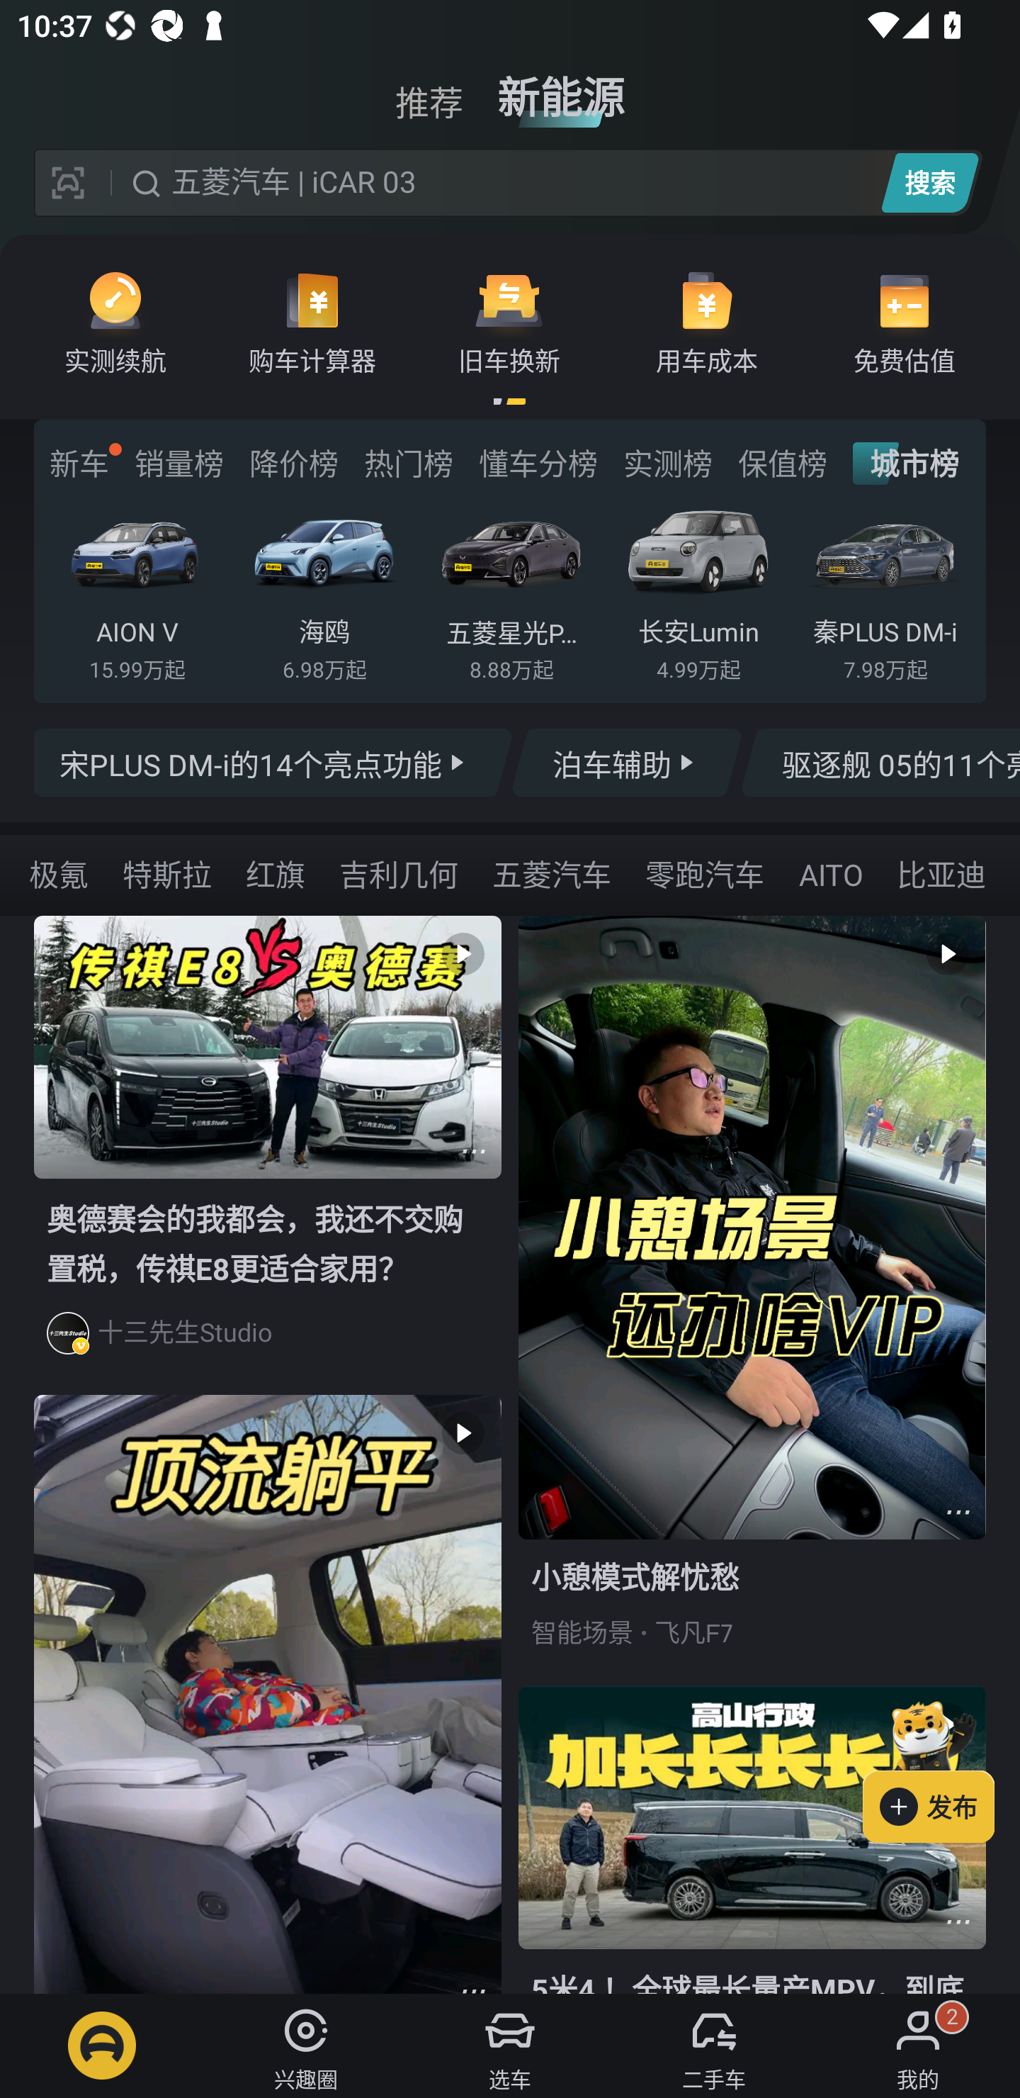  I want to click on 热门榜, so click(408, 464).